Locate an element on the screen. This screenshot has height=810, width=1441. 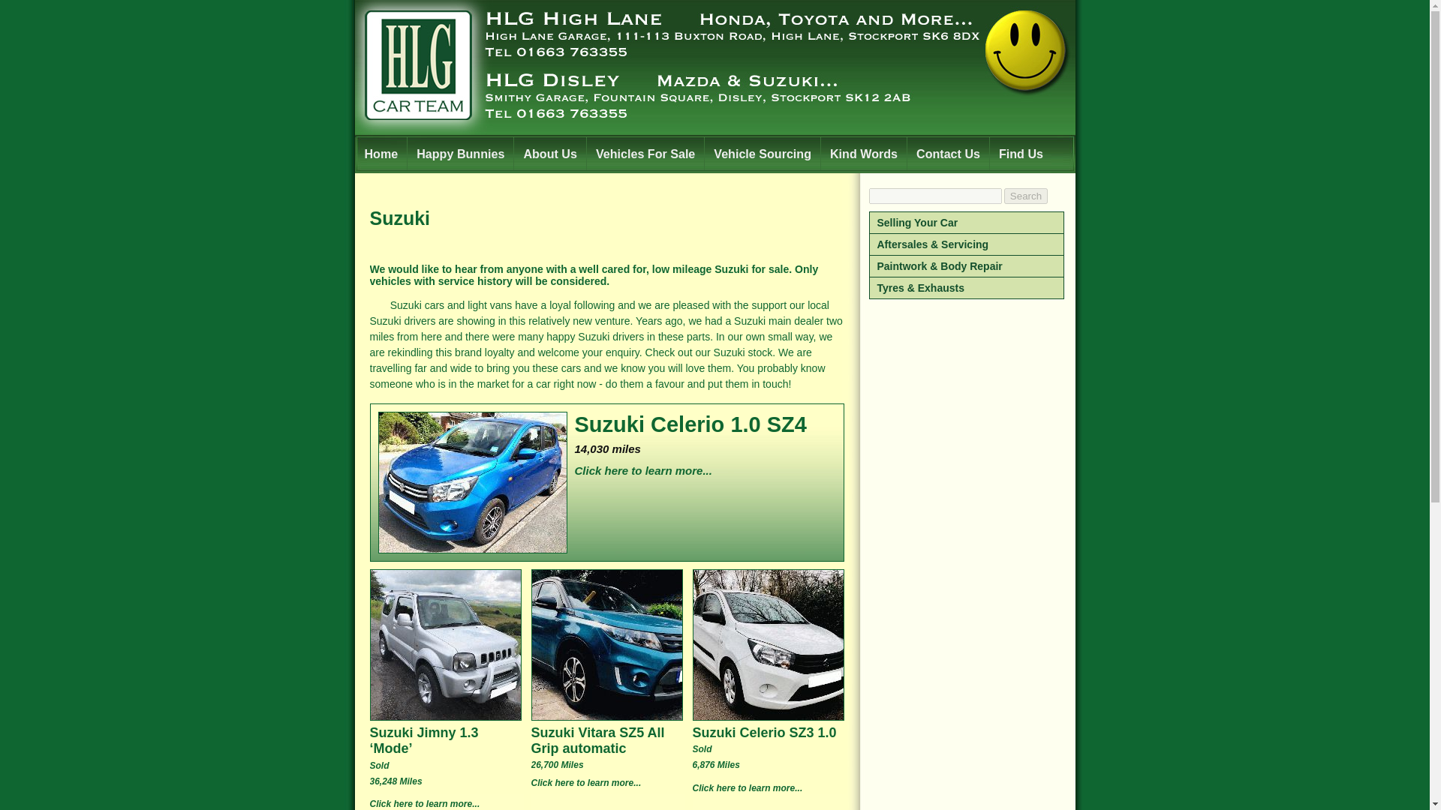
Kind Words is located at coordinates (863, 153).